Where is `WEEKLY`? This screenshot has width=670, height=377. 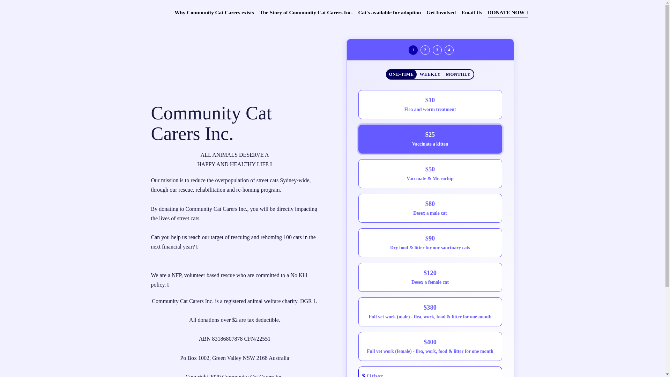 WEEKLY is located at coordinates (430, 74).